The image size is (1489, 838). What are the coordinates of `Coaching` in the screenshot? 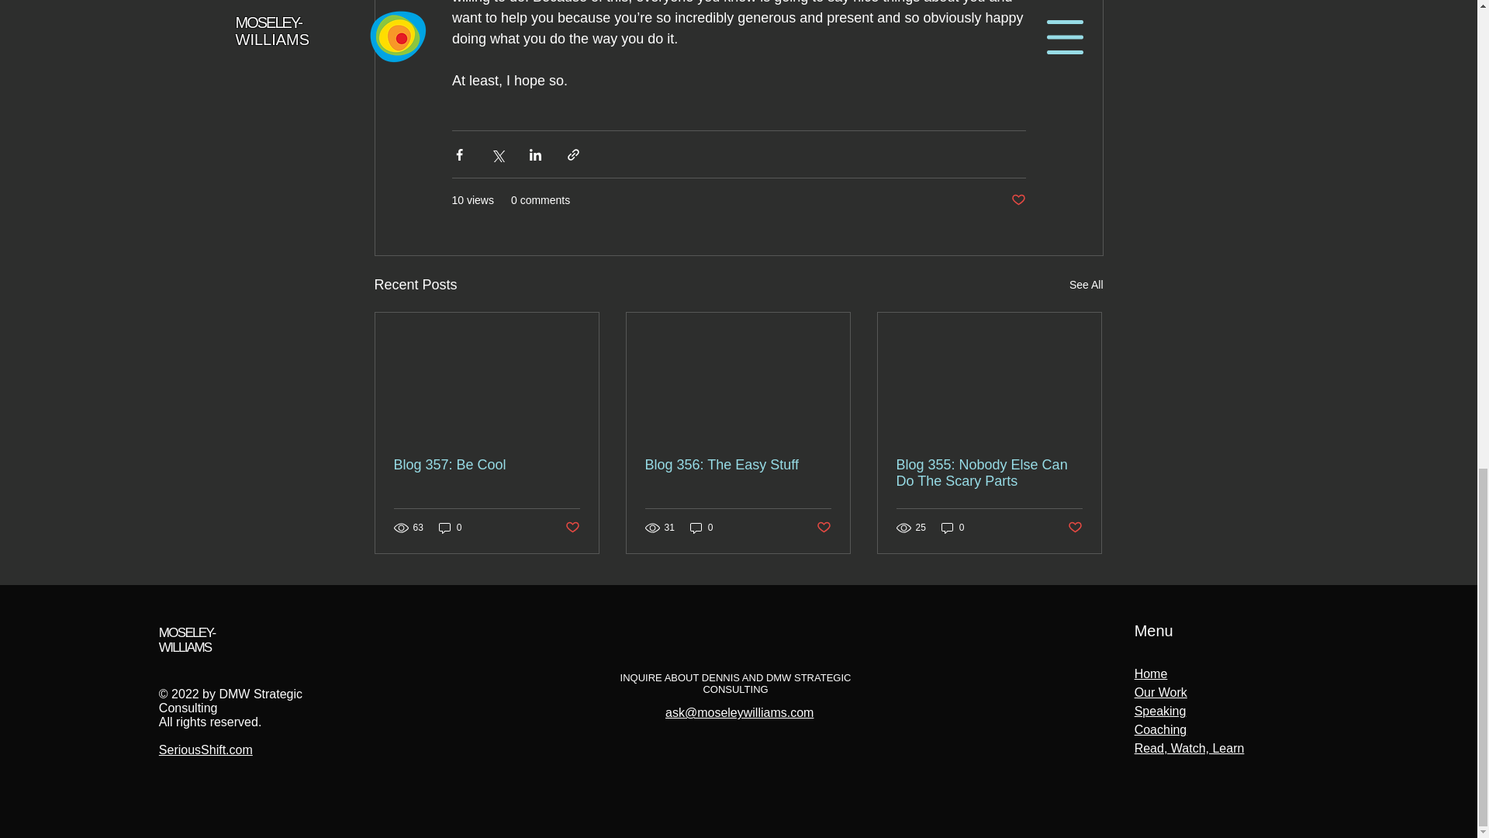 It's located at (1160, 729).